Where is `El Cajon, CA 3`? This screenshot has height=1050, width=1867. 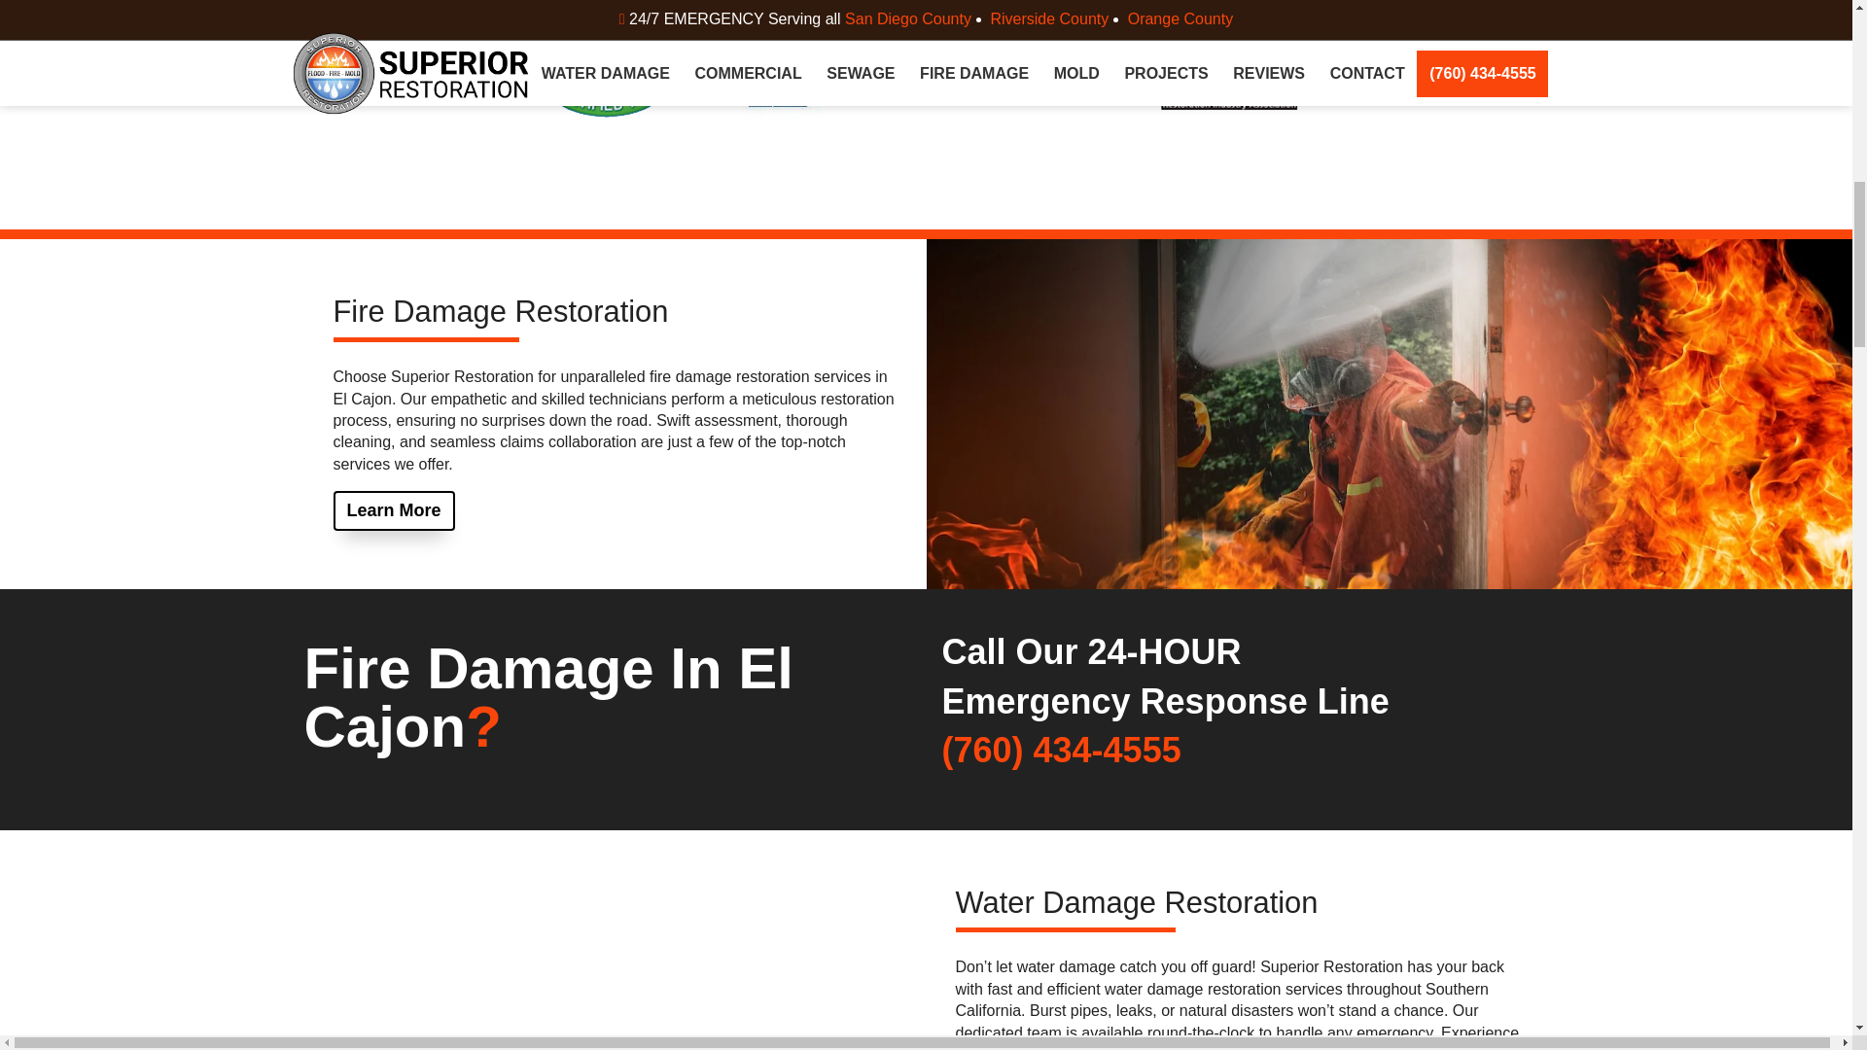 El Cajon, CA 3 is located at coordinates (607, 72).